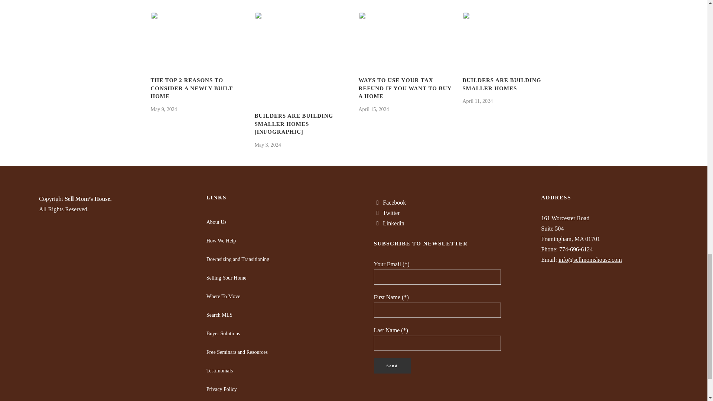 This screenshot has width=713, height=401. I want to click on THE TOP 2 REASONS TO CONSIDER A NEWLY BUILT HOME, so click(192, 88).